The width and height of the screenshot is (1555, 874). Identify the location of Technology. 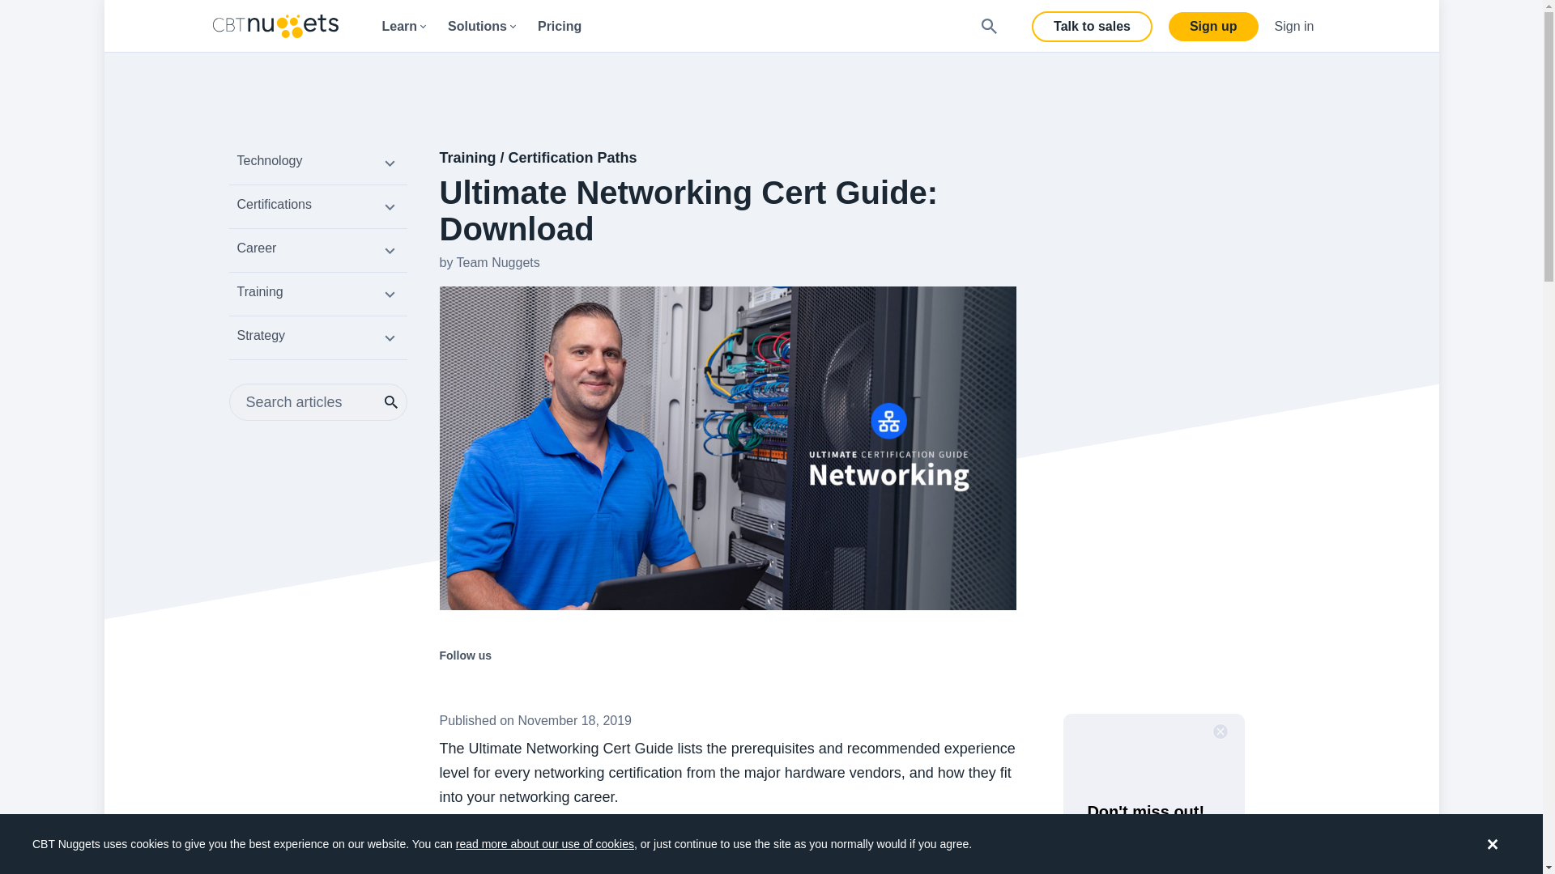
(317, 165).